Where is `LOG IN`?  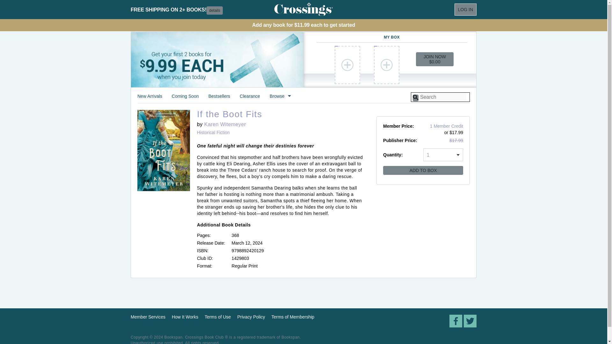
LOG IN is located at coordinates (465, 9).